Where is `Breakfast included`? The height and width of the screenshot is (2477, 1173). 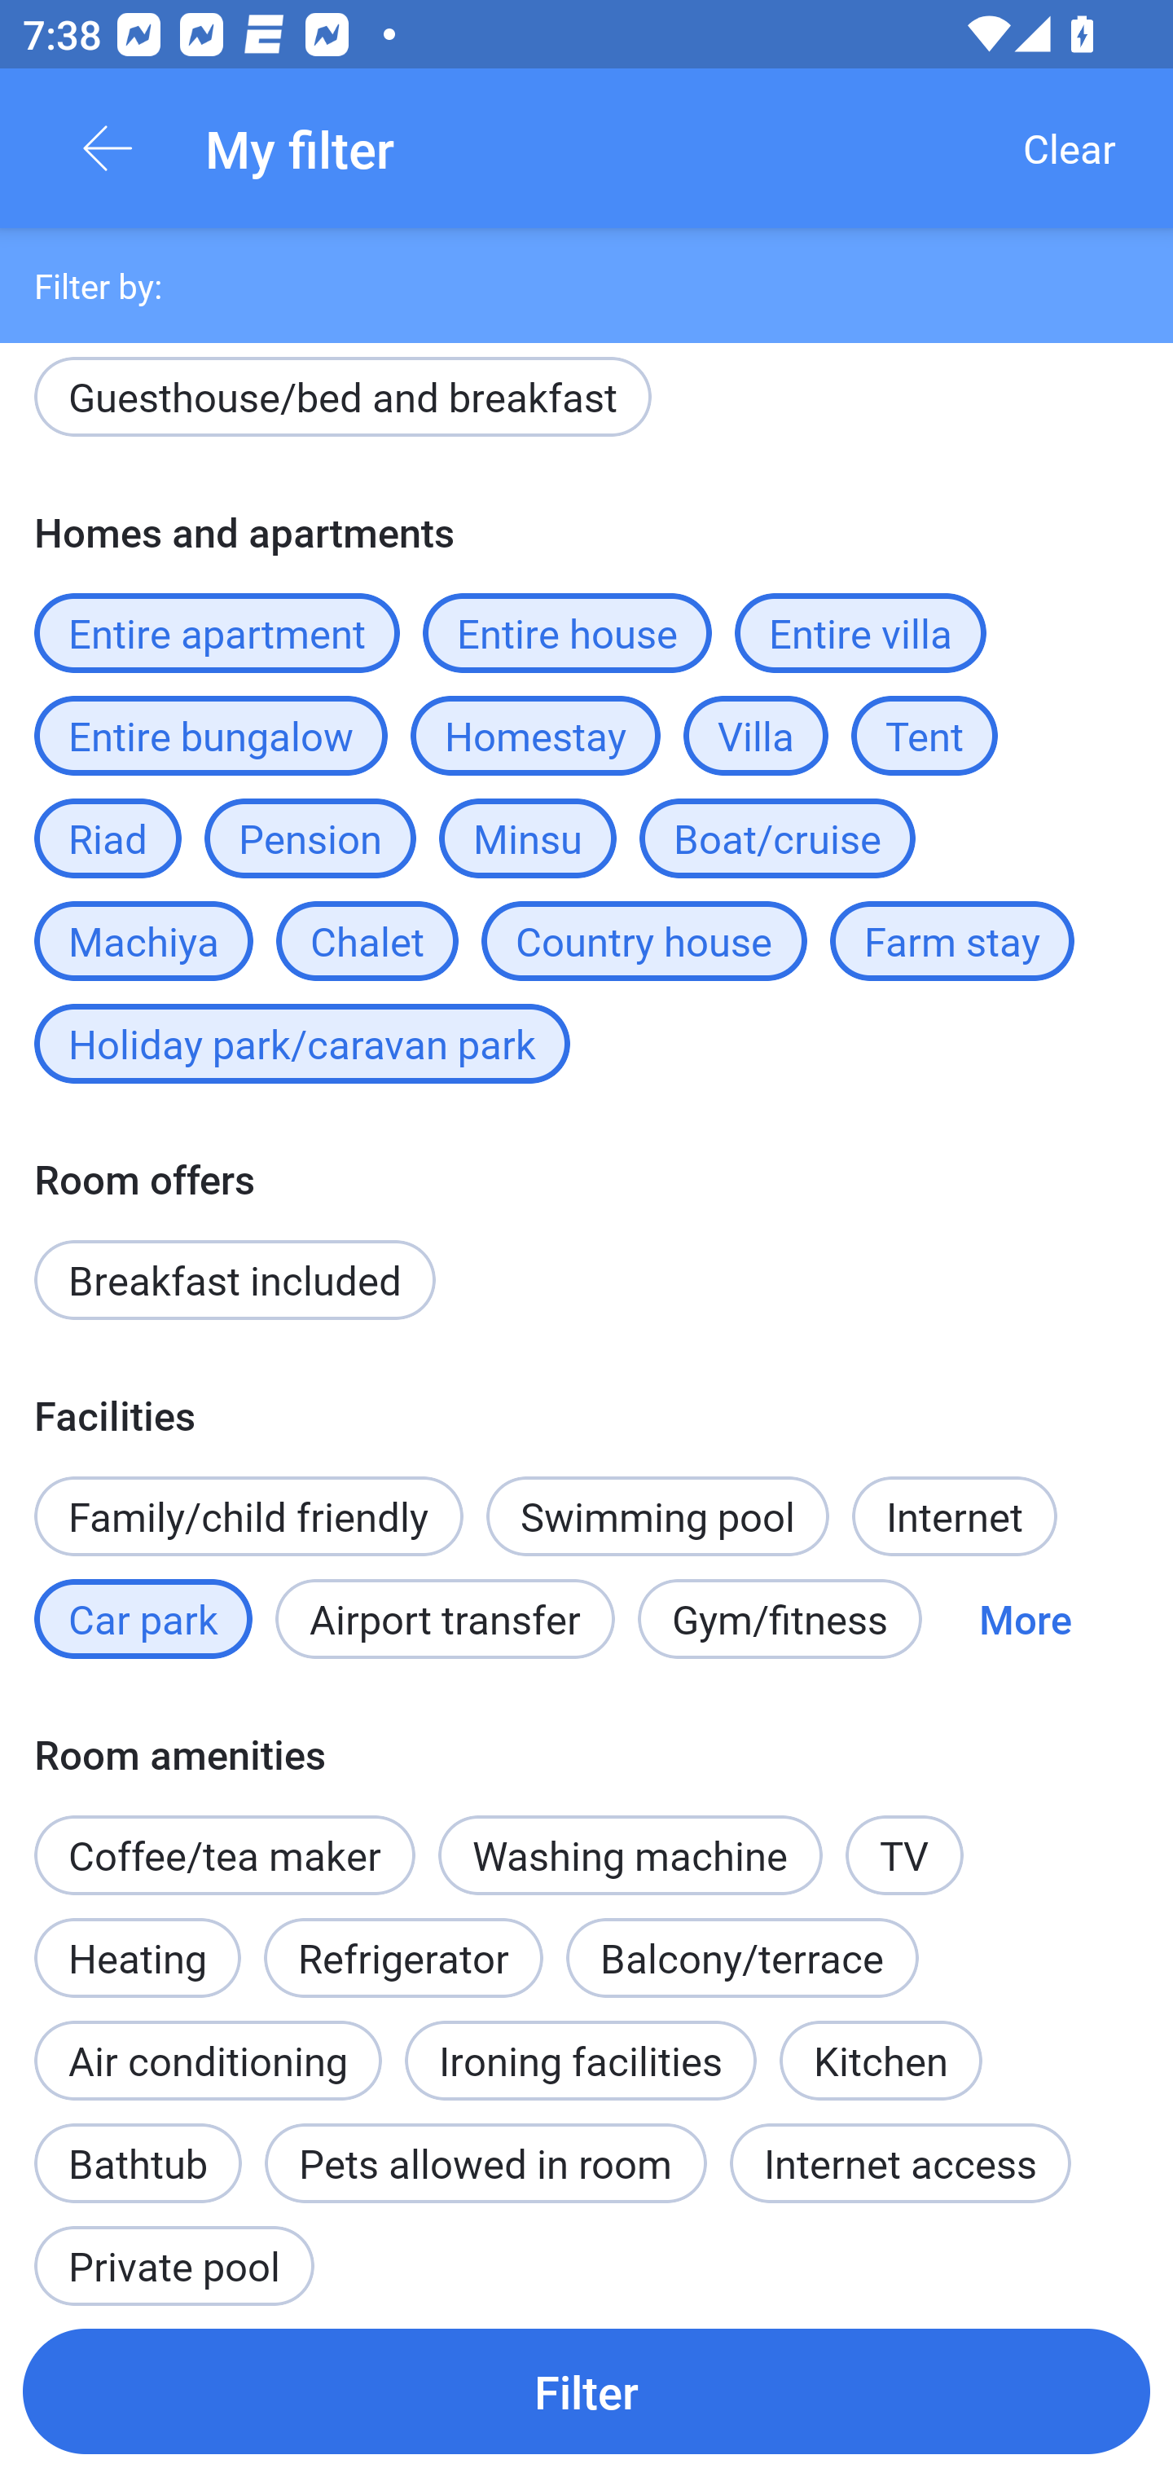 Breakfast included is located at coordinates (235, 1279).